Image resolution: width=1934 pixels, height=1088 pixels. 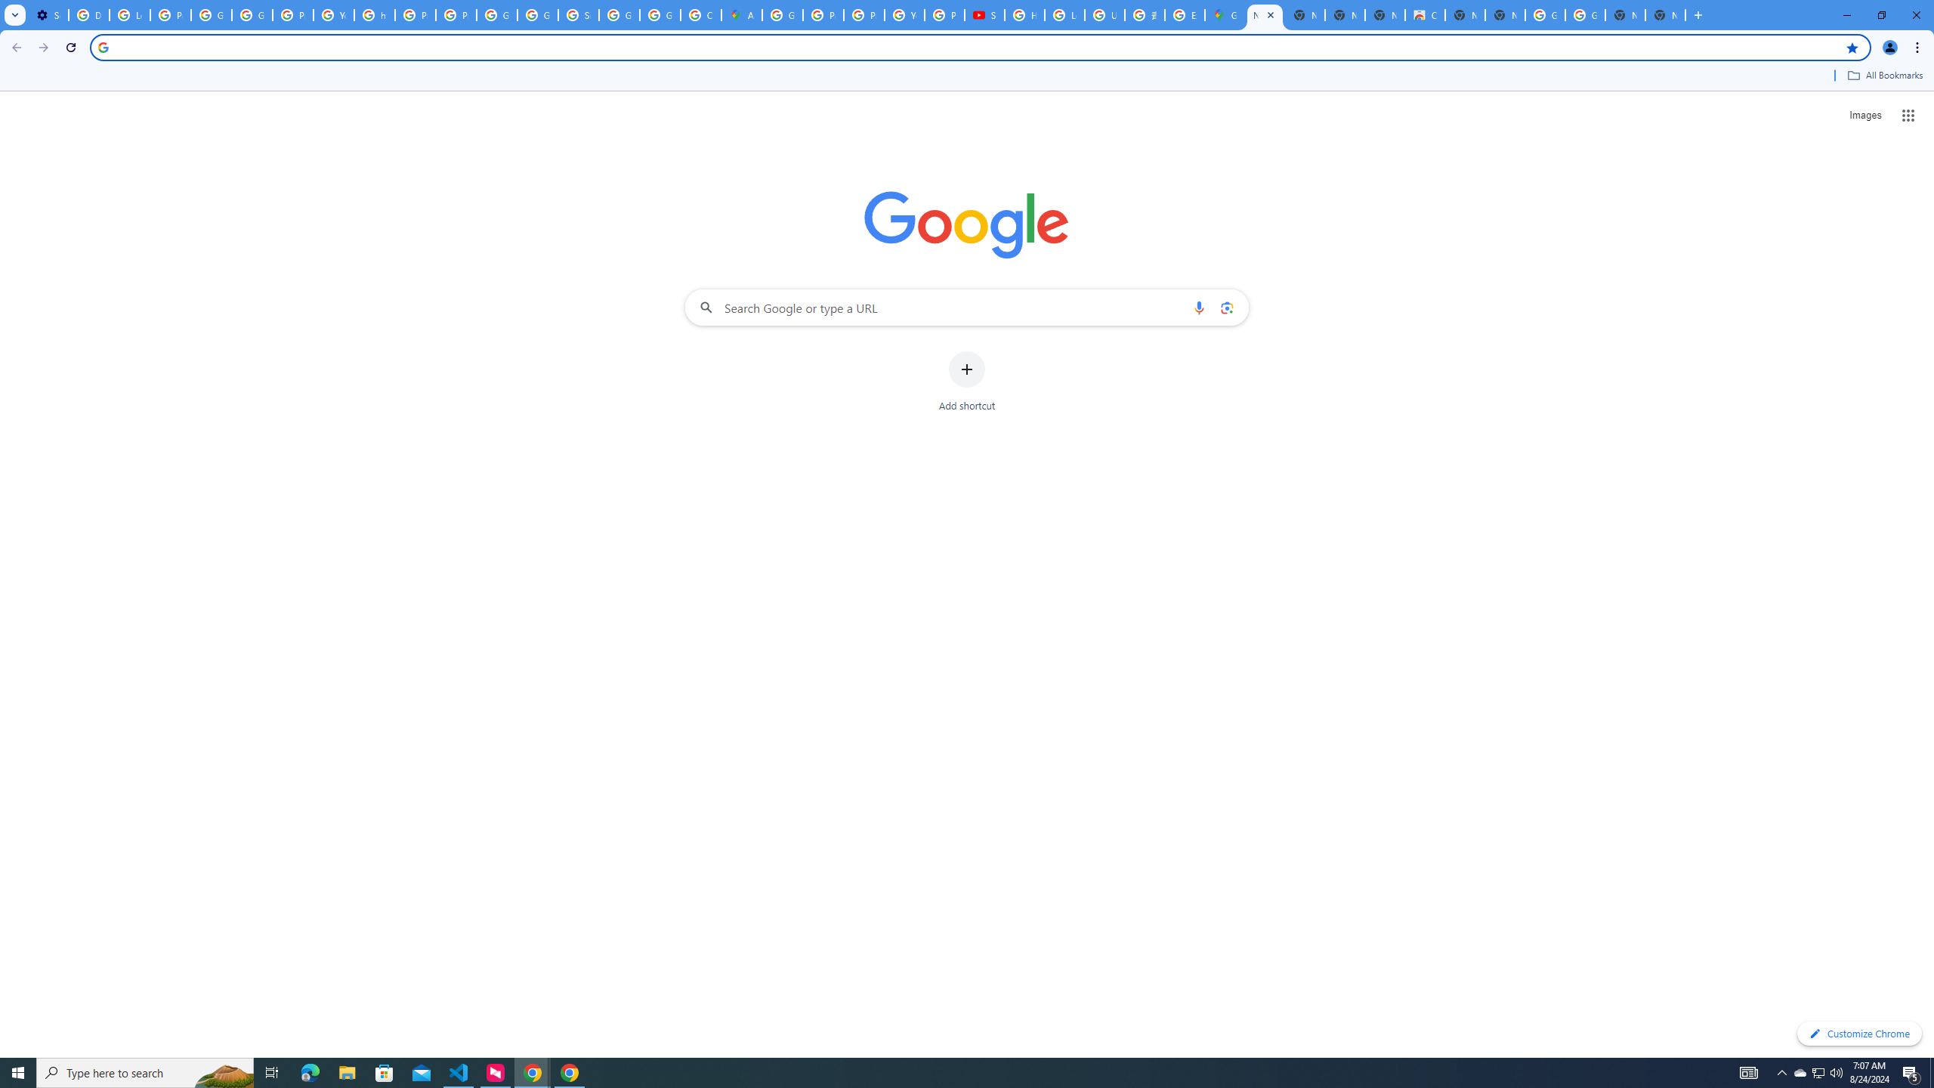 What do you see at coordinates (578, 15) in the screenshot?
I see `Sign in - Google Accounts` at bounding box center [578, 15].